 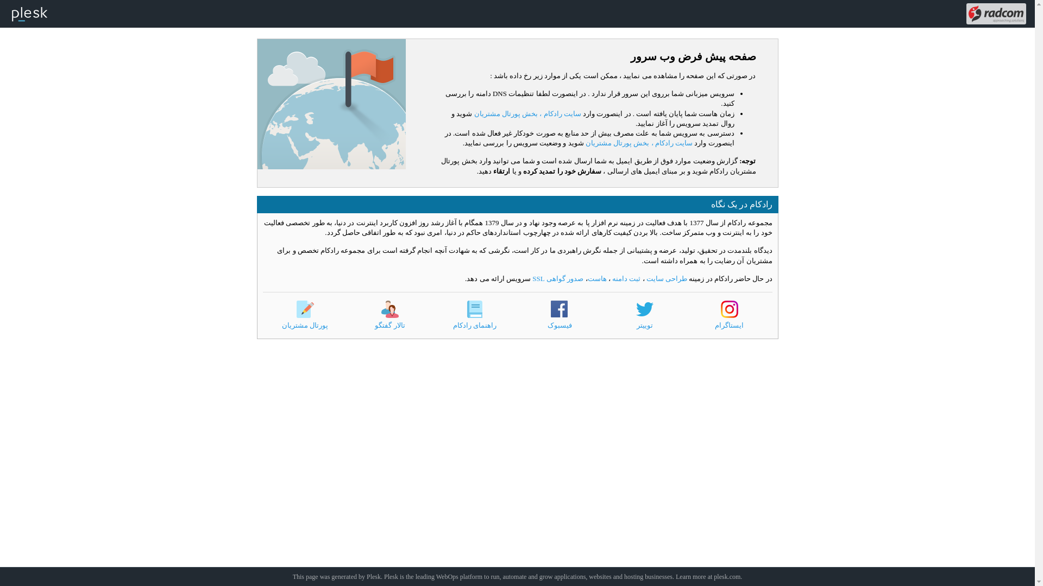 What do you see at coordinates (727, 577) in the screenshot?
I see `plesk.com` at bounding box center [727, 577].